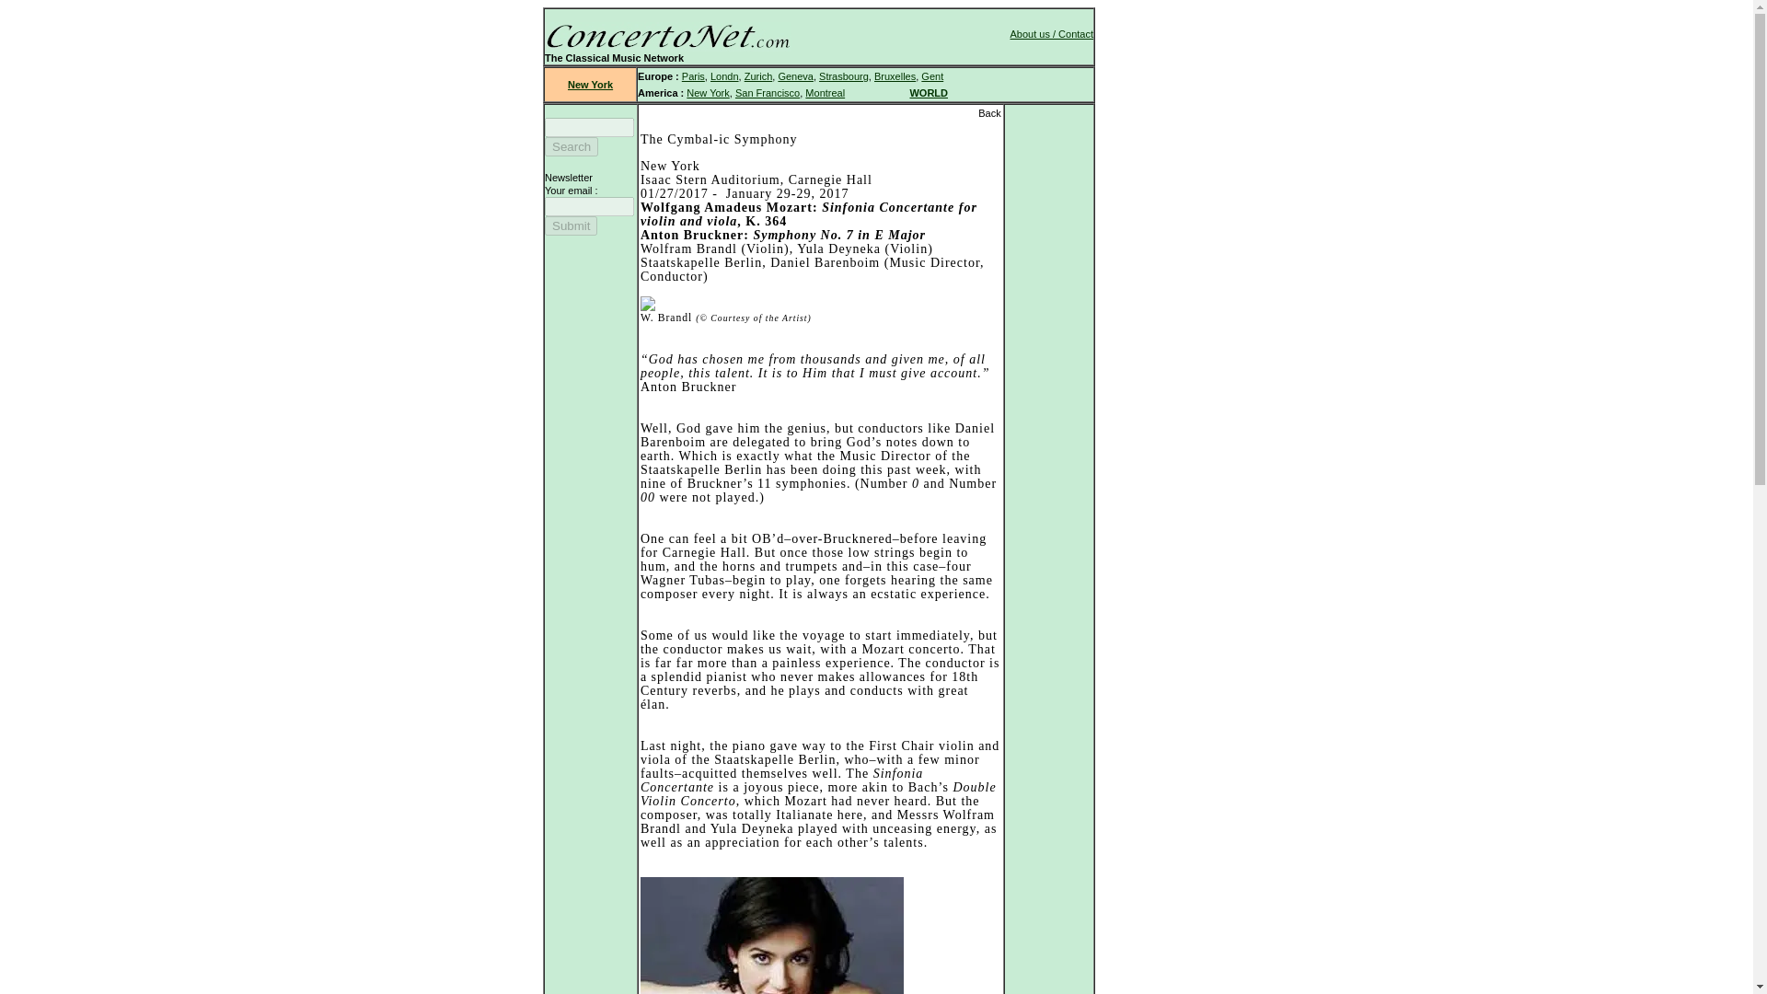 This screenshot has width=1767, height=994. Describe the element at coordinates (988, 112) in the screenshot. I see `Back` at that location.